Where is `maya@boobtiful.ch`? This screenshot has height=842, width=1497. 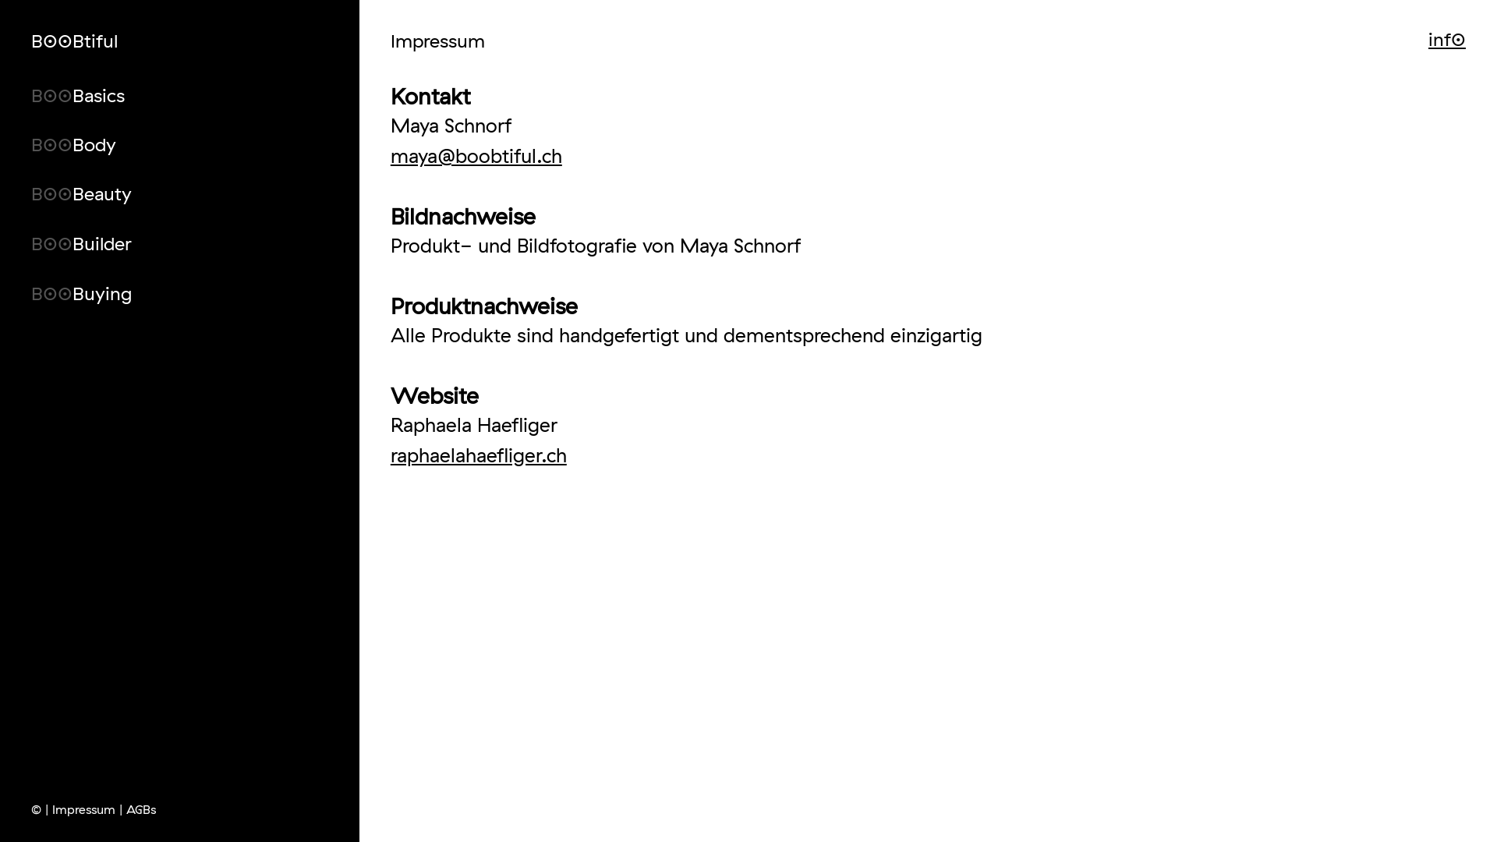
maya@boobtiful.ch is located at coordinates (476, 156).